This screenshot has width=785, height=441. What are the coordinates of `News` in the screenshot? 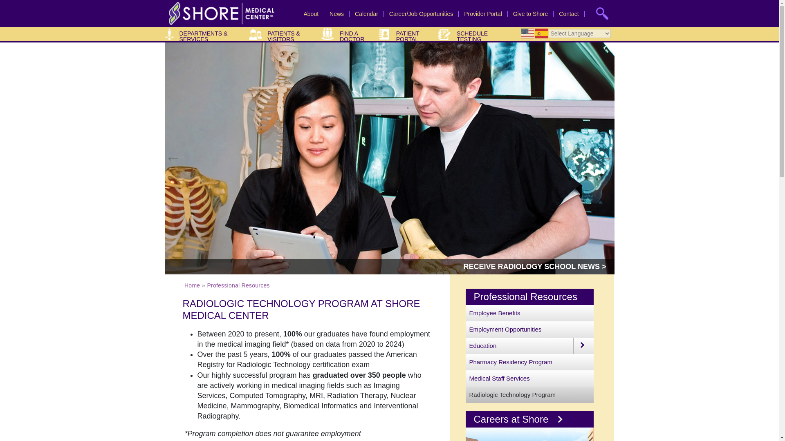 It's located at (336, 14).